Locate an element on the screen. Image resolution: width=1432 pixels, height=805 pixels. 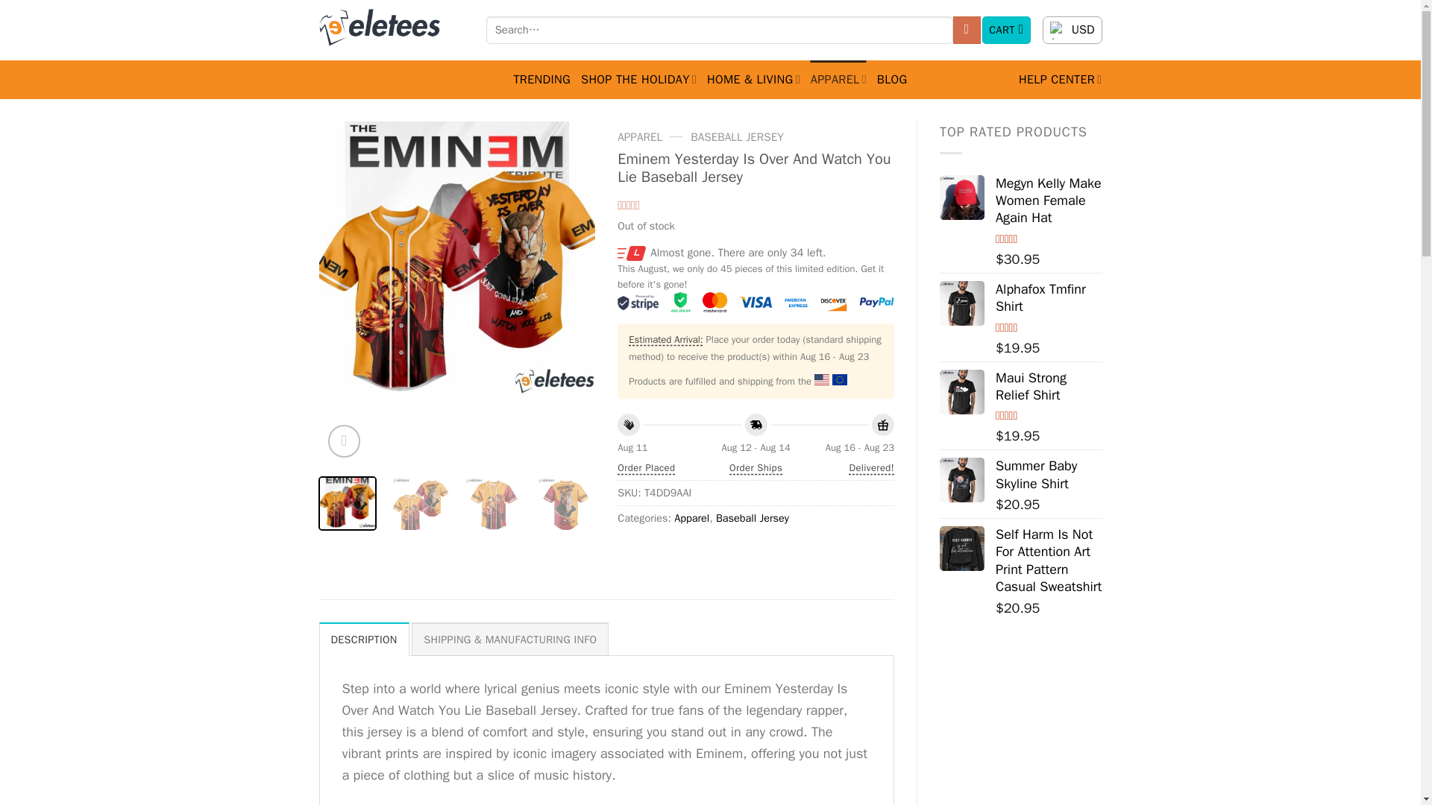
Eletees - Clothes that make a statement is located at coordinates (392, 30).